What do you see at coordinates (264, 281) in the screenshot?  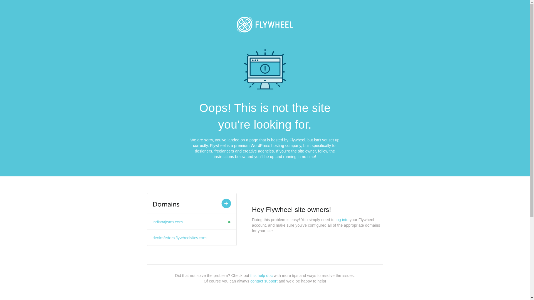 I see `contact support` at bounding box center [264, 281].